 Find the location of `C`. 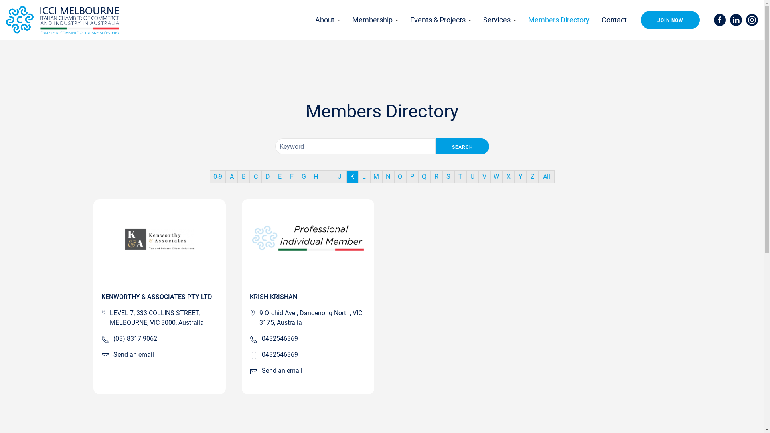

C is located at coordinates (255, 177).